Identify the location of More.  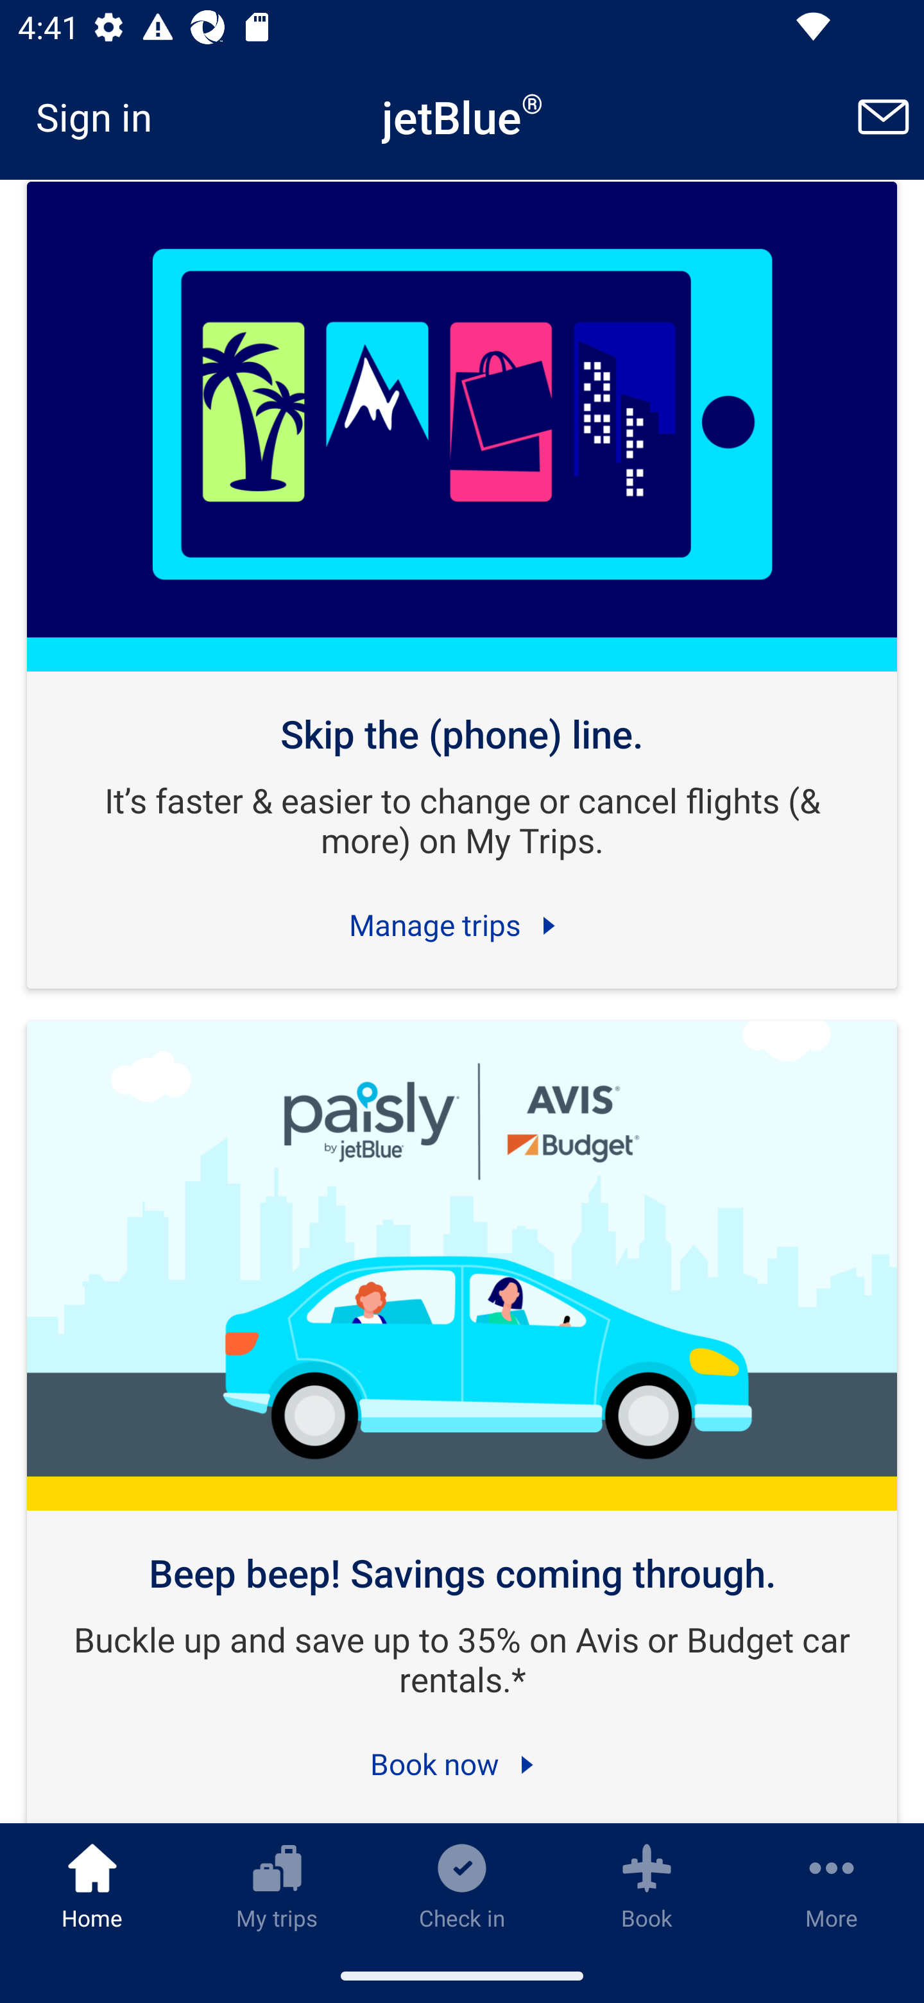
(832, 1886).